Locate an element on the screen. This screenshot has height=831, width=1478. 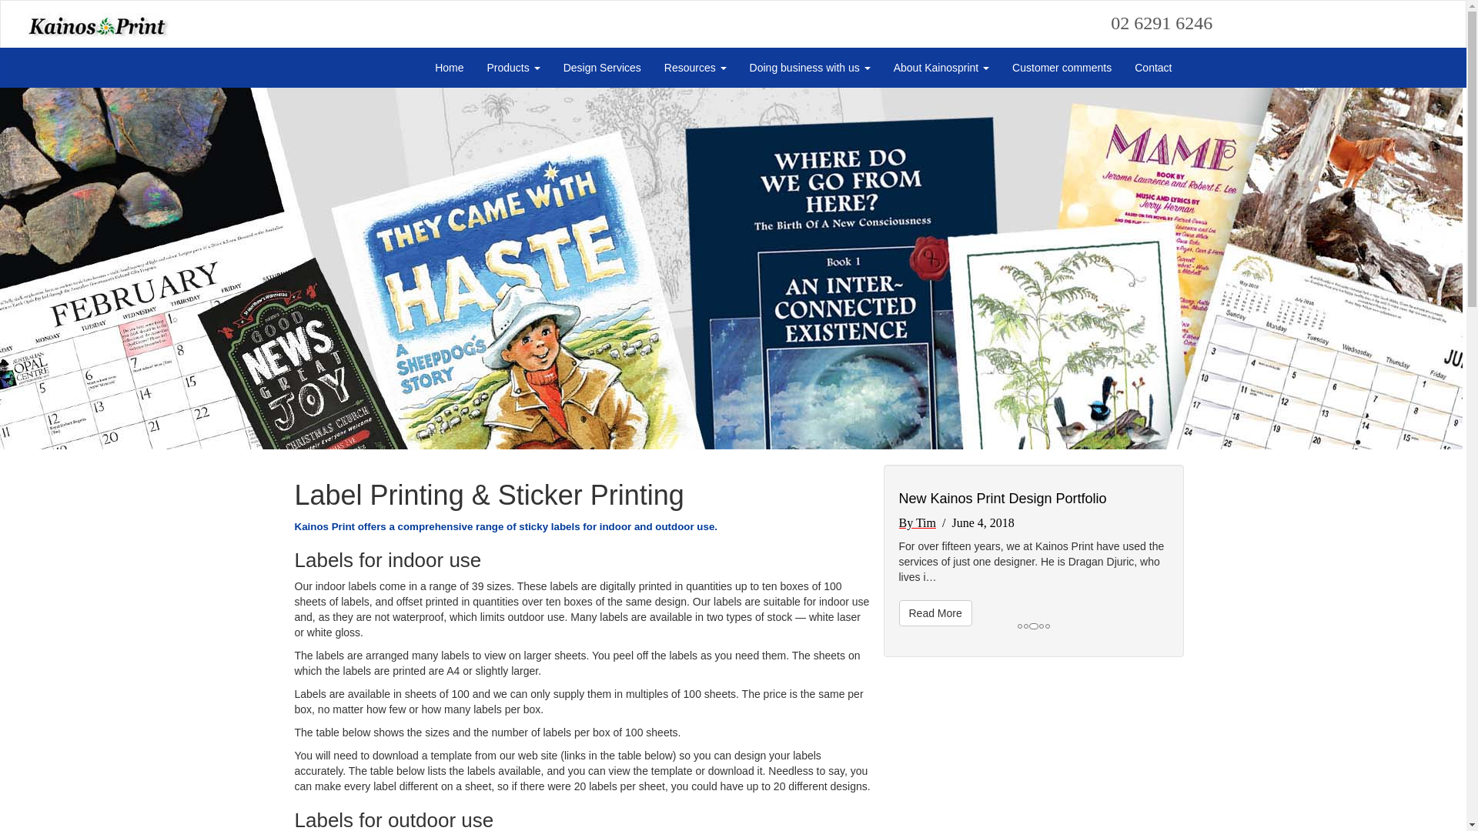
Read More is located at coordinates (936, 613).